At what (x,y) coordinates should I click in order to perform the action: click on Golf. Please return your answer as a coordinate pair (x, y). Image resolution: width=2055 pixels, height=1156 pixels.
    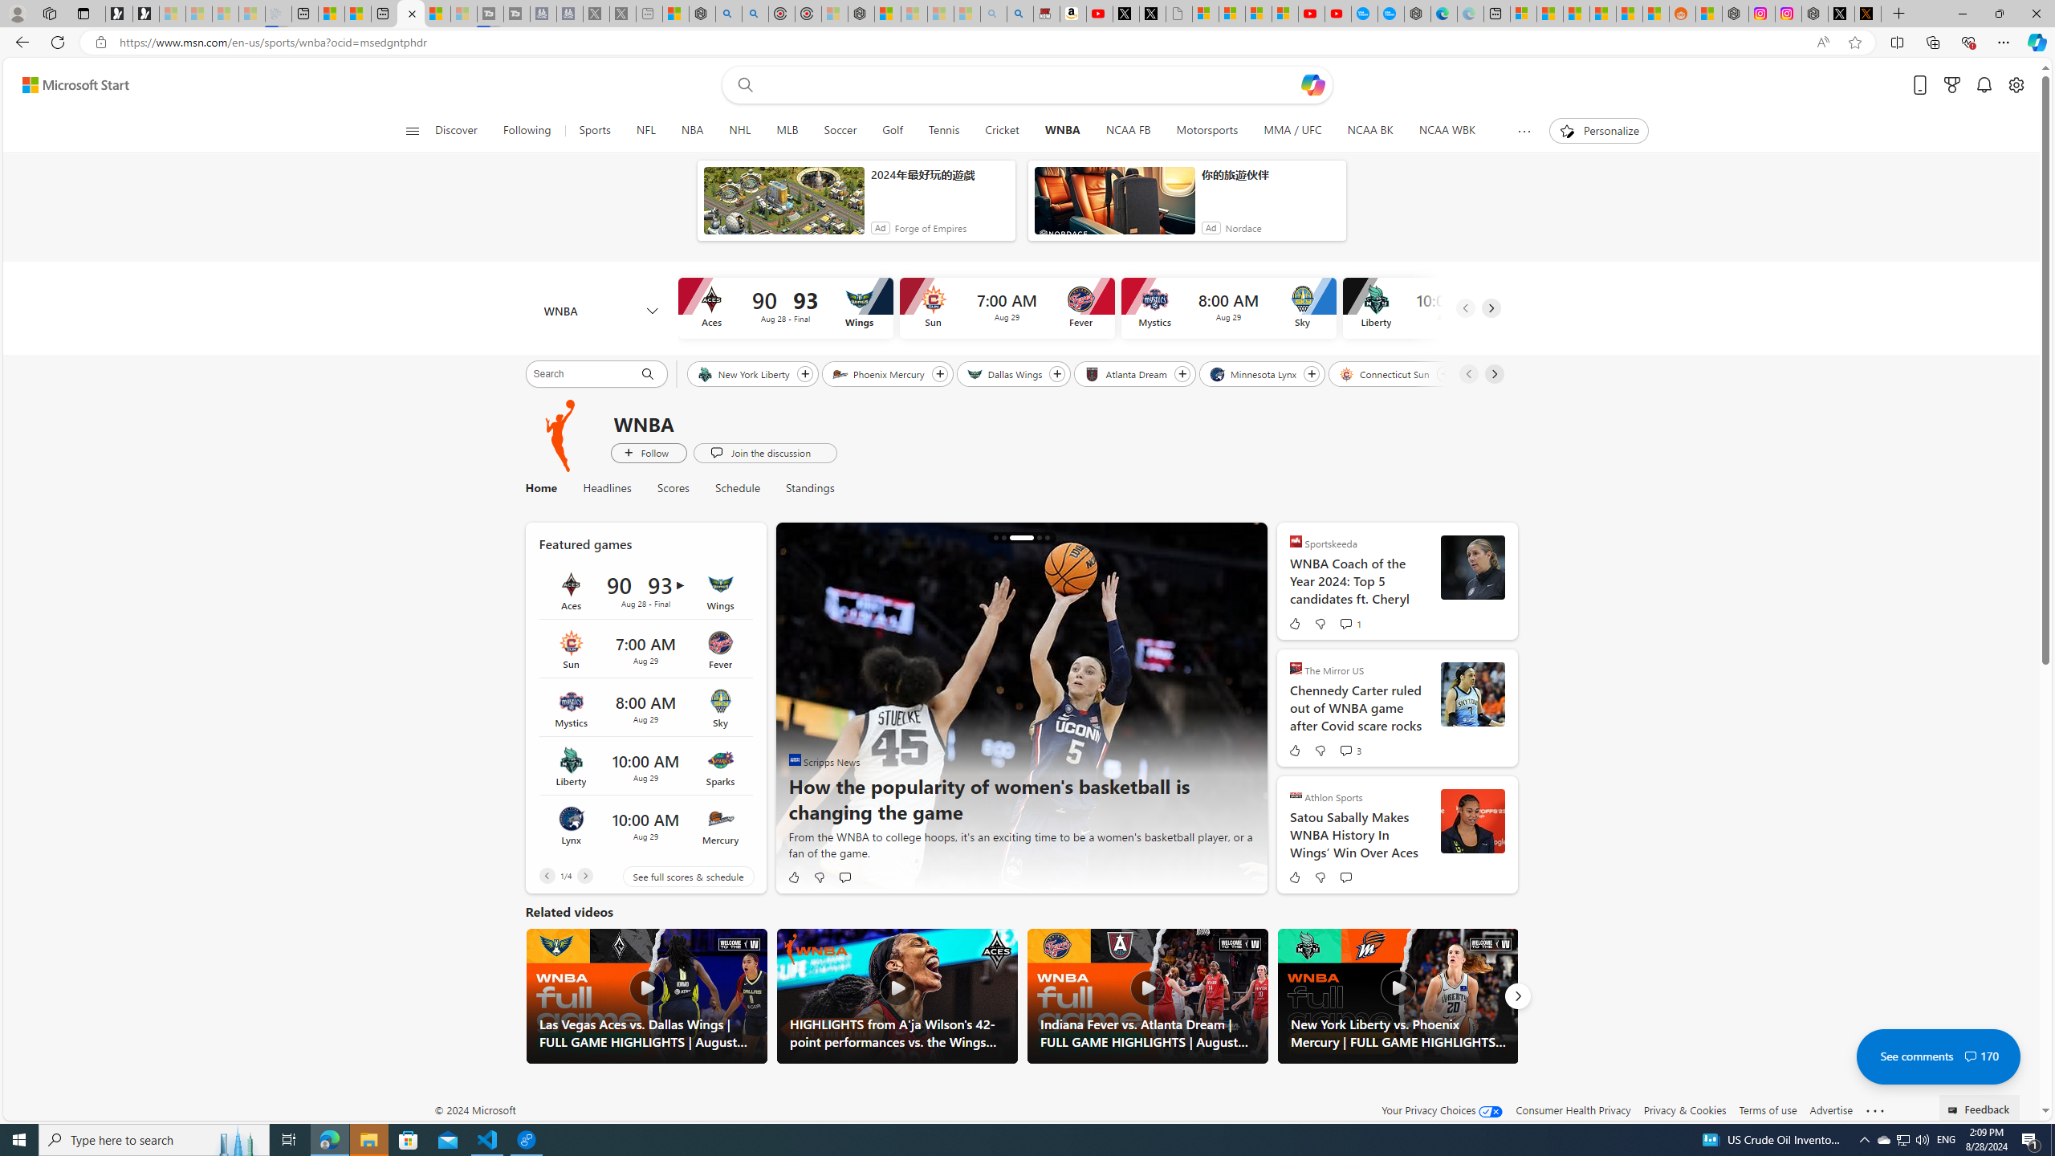
    Looking at the image, I should click on (893, 131).